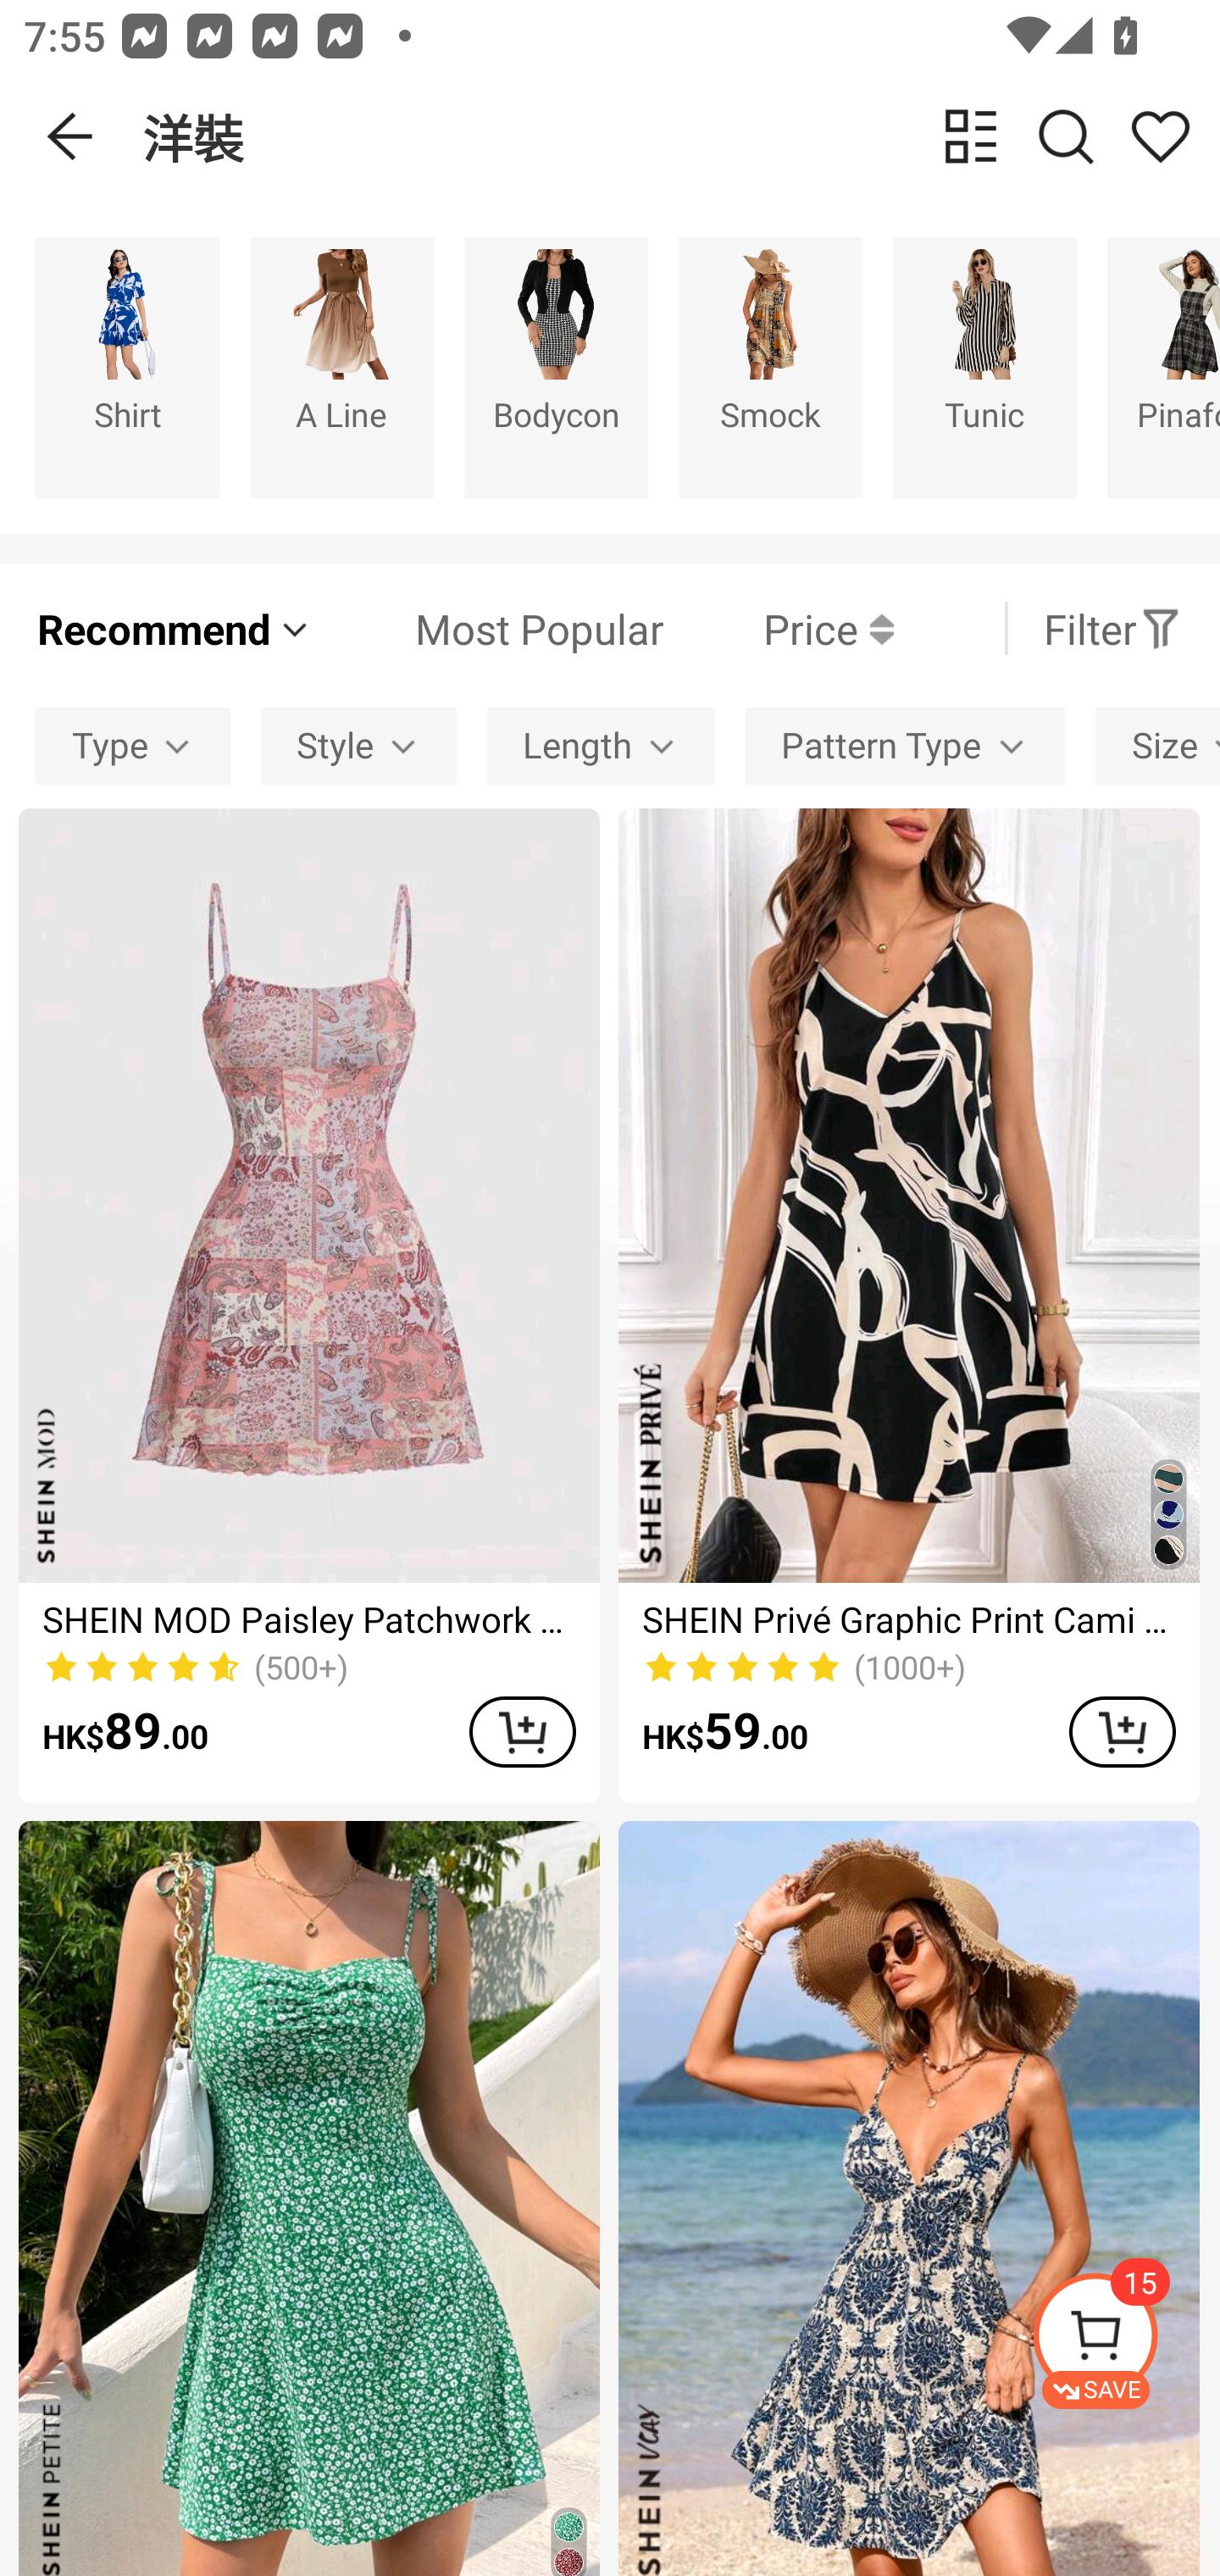 This screenshot has height=2576, width=1220. Describe the element at coordinates (489, 628) in the screenshot. I see `Most Popular` at that location.